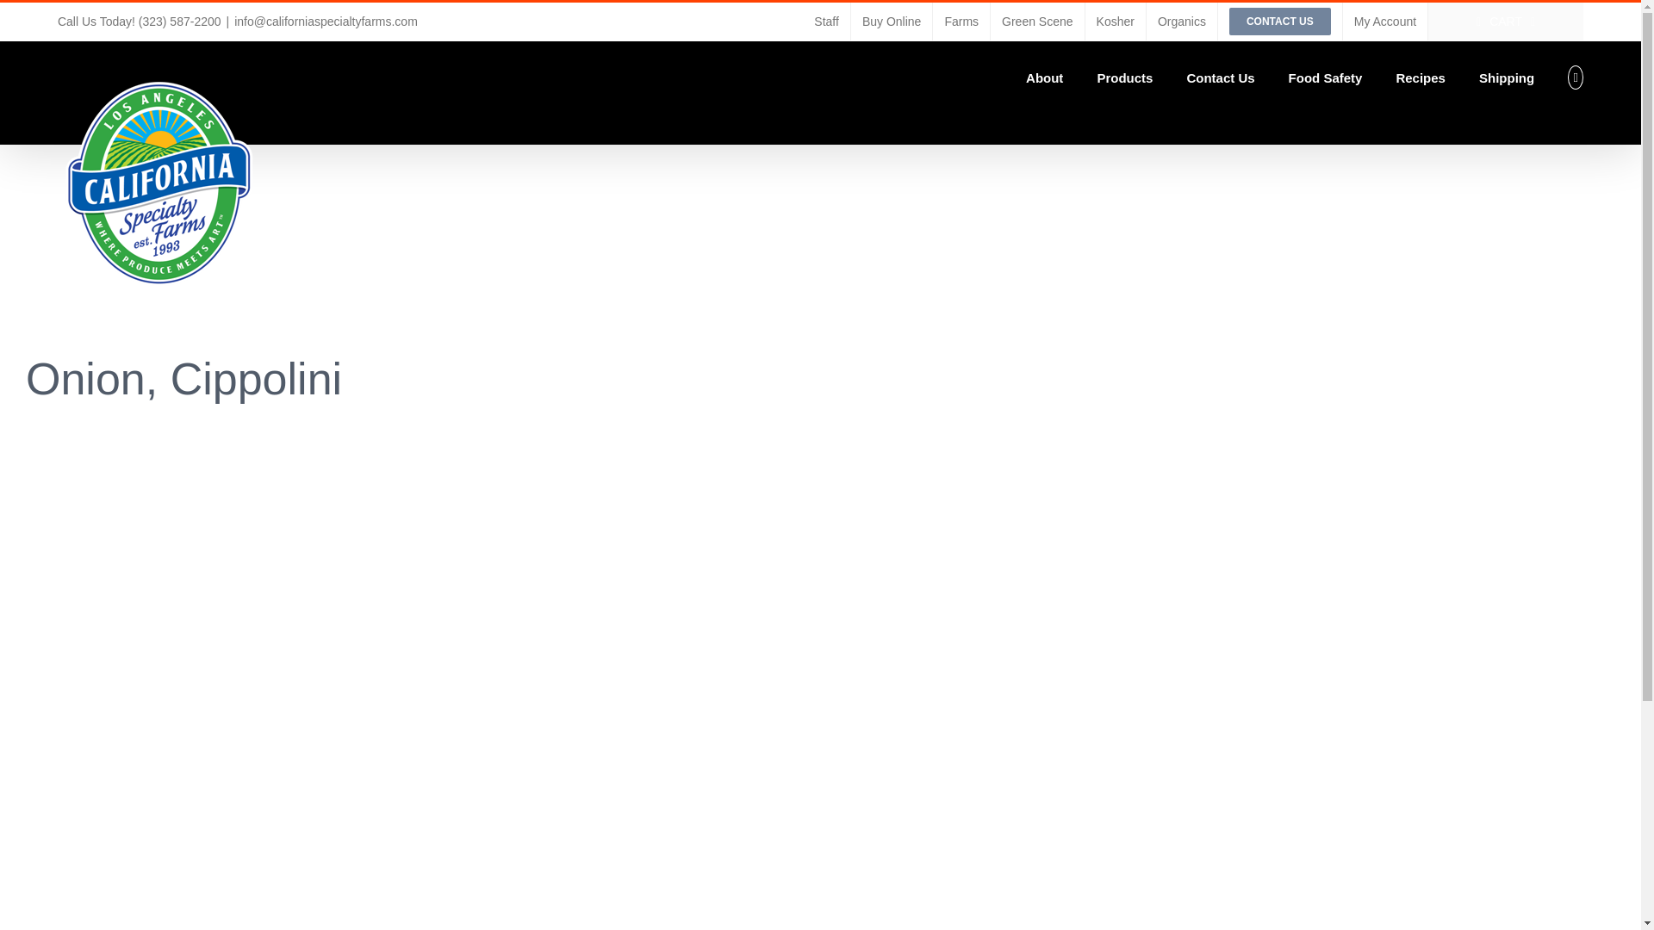 Image resolution: width=1654 pixels, height=930 pixels. I want to click on Organics, so click(1182, 22).